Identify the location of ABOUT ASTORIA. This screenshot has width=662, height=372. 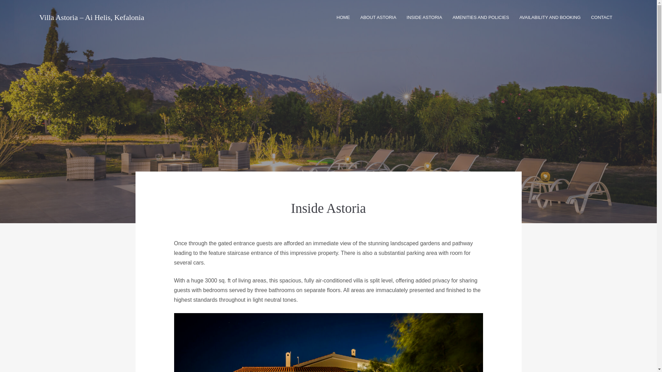
(378, 17).